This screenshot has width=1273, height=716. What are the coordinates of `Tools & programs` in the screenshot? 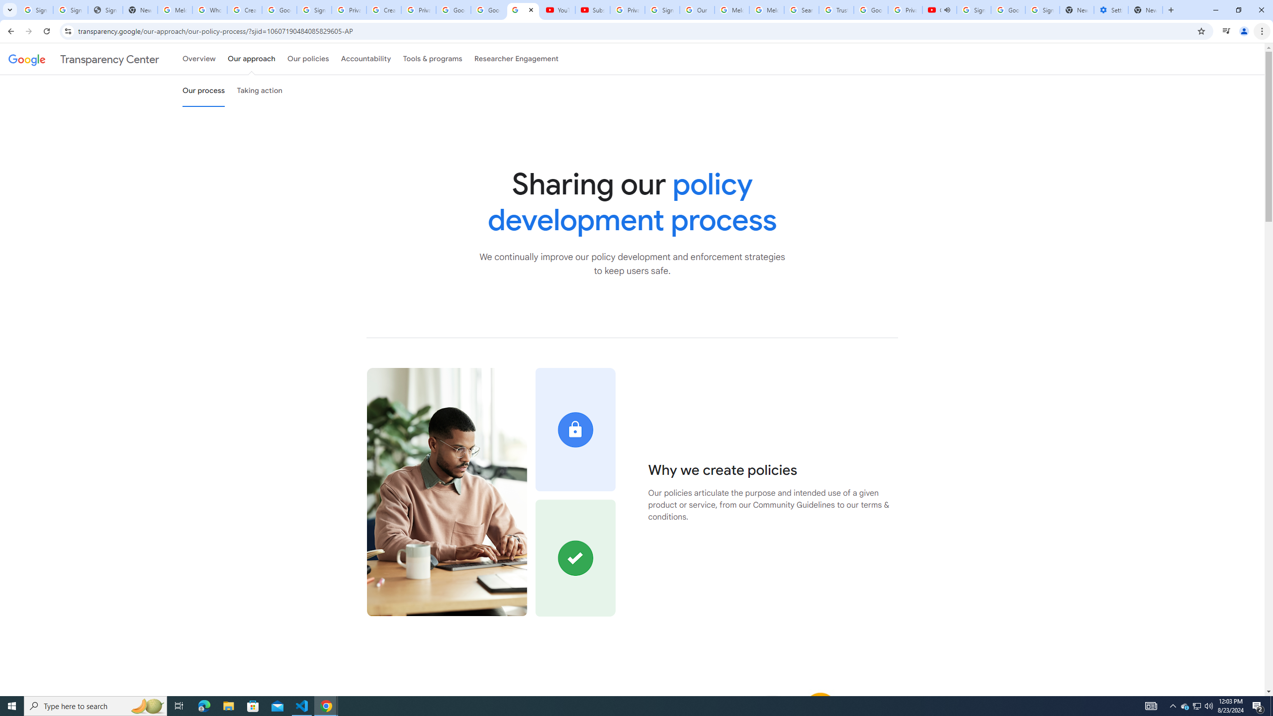 It's located at (433, 59).